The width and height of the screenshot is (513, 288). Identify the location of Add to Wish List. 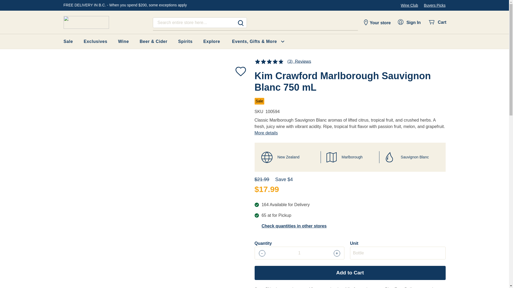
(240, 71).